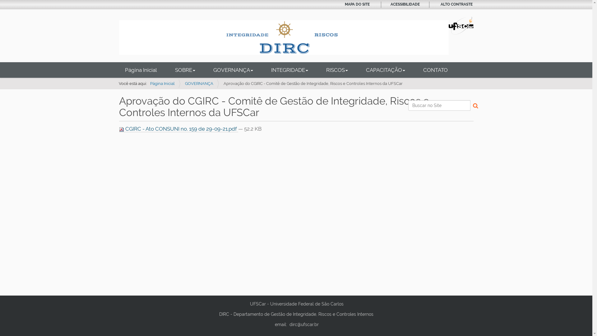  Describe the element at coordinates (435, 70) in the screenshot. I see `CONTATO` at that location.